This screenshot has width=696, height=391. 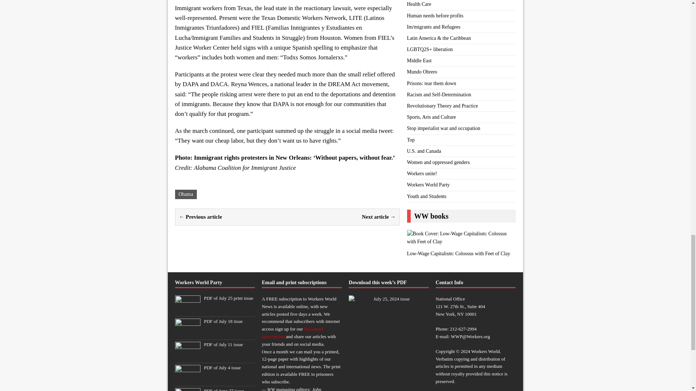 What do you see at coordinates (187, 357) in the screenshot?
I see `PDF of July 11 issue` at bounding box center [187, 357].